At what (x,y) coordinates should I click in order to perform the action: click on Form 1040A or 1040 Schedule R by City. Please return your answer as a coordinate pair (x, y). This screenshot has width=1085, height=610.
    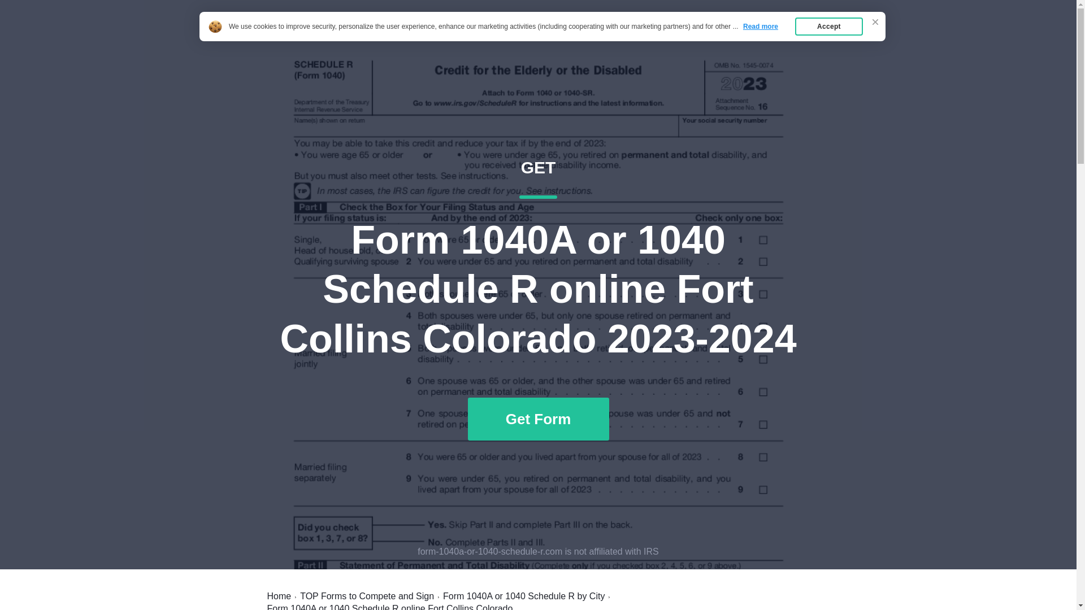
    Looking at the image, I should click on (523, 596).